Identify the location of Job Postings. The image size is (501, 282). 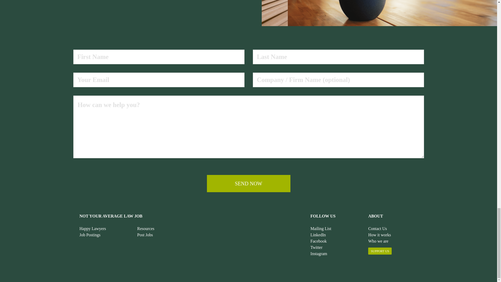
(90, 235).